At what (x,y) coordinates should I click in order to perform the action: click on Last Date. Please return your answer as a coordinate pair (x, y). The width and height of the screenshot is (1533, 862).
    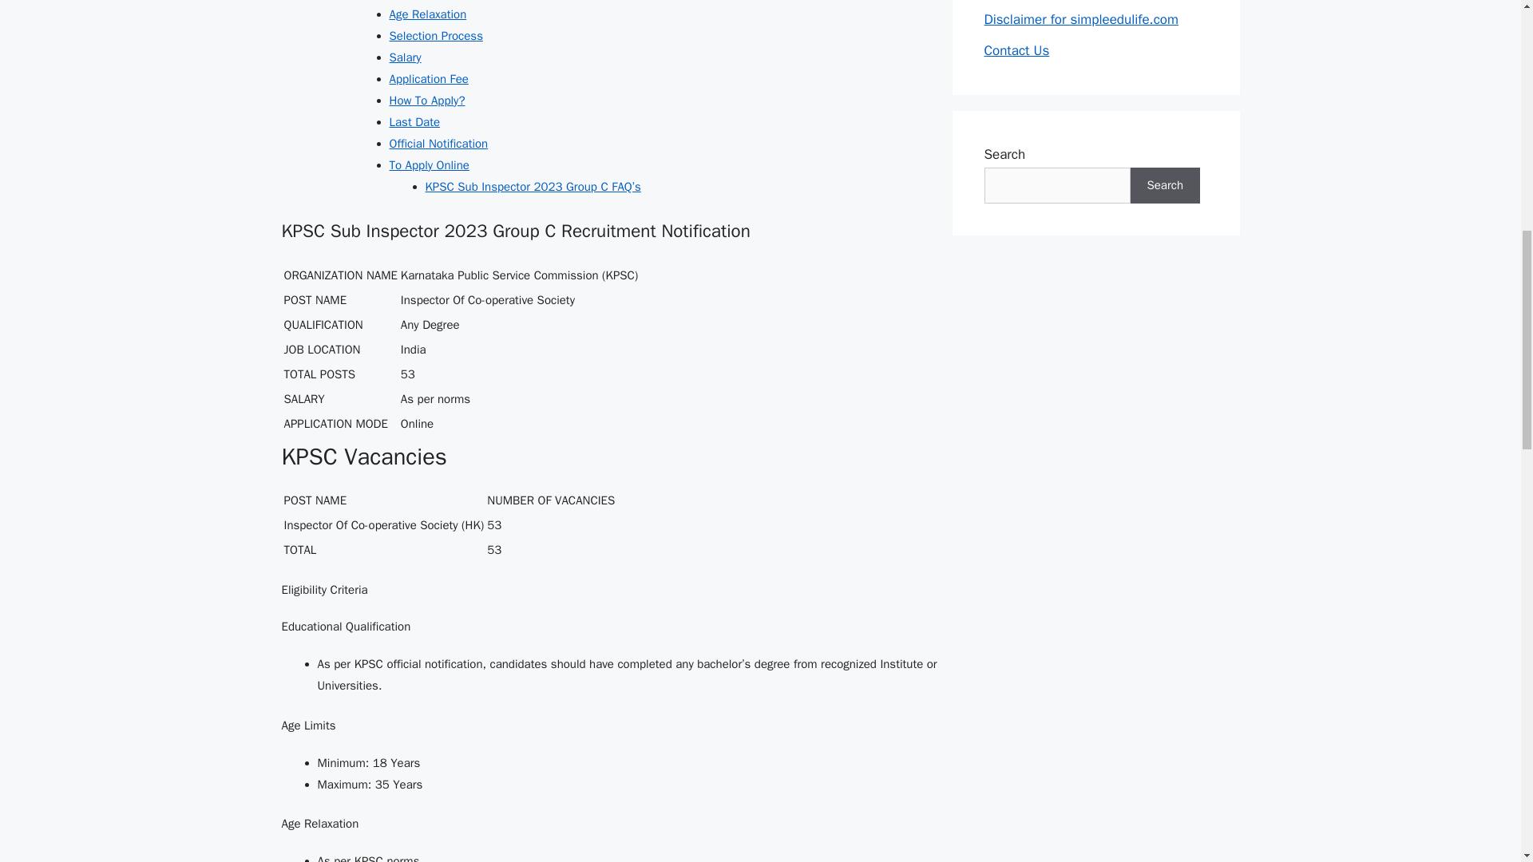
    Looking at the image, I should click on (415, 121).